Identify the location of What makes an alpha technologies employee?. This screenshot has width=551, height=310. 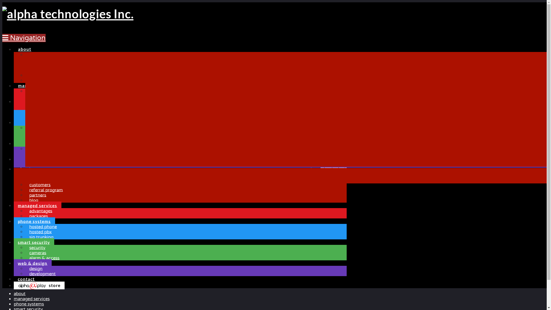
(49, 142).